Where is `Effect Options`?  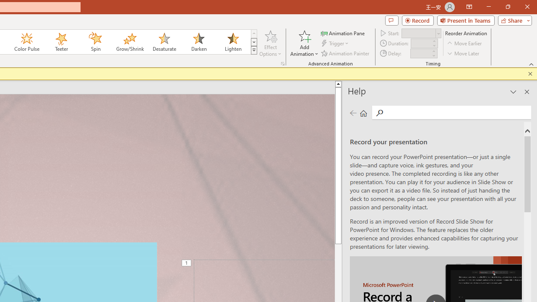
Effect Options is located at coordinates (270, 43).